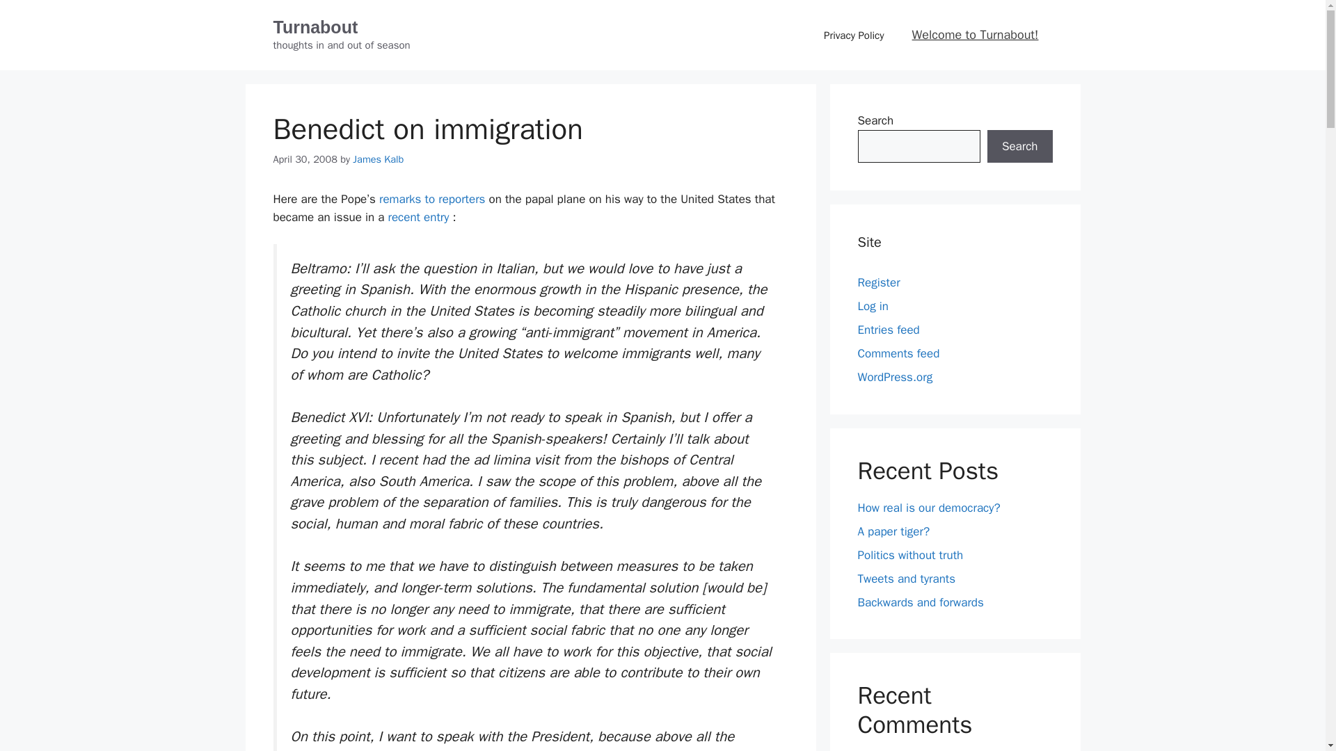 The width and height of the screenshot is (1336, 751). I want to click on Privacy Policy, so click(853, 35).